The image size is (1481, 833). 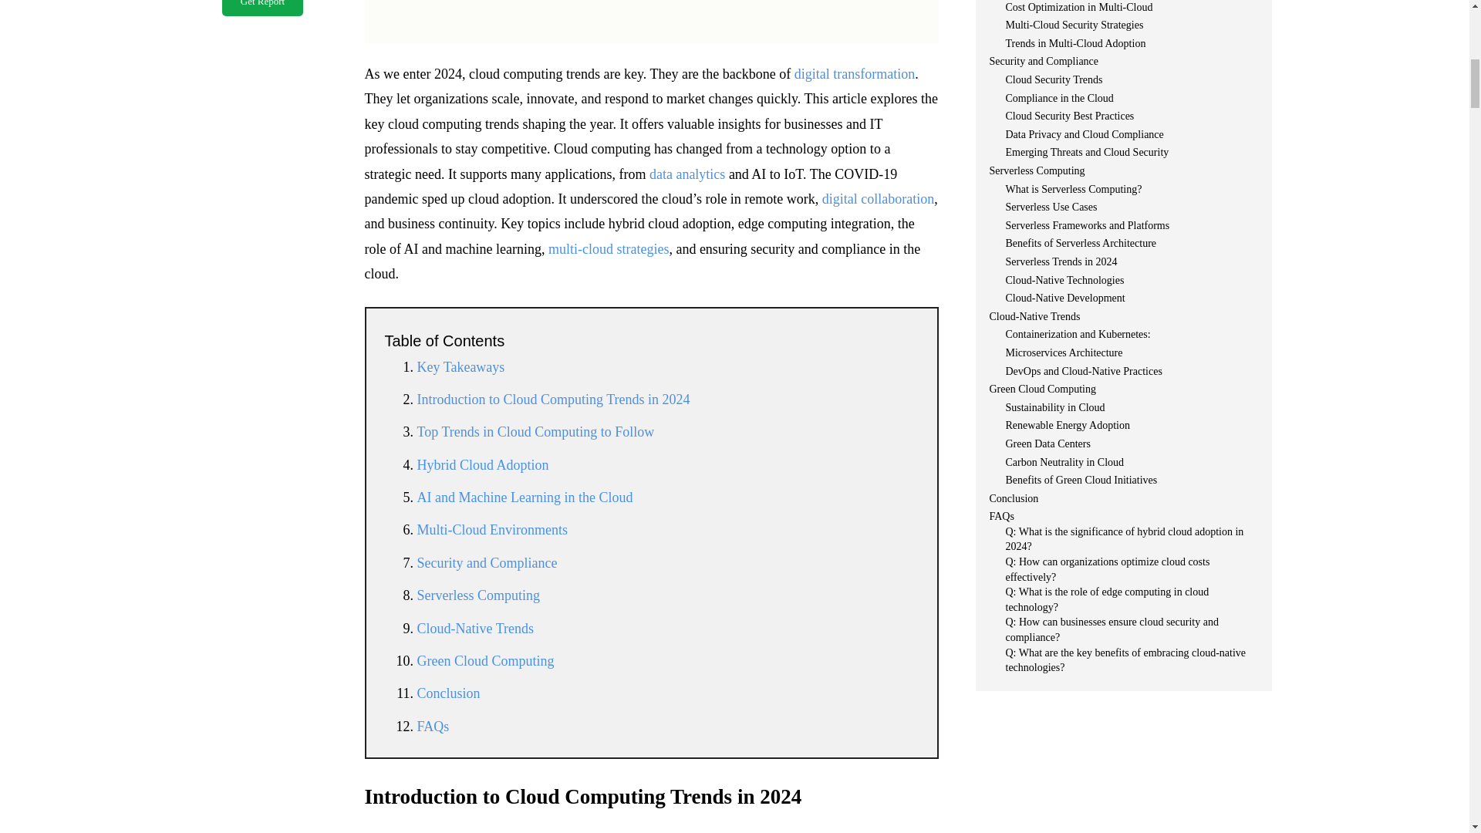 I want to click on Green Cloud Computing, so click(x=484, y=660).